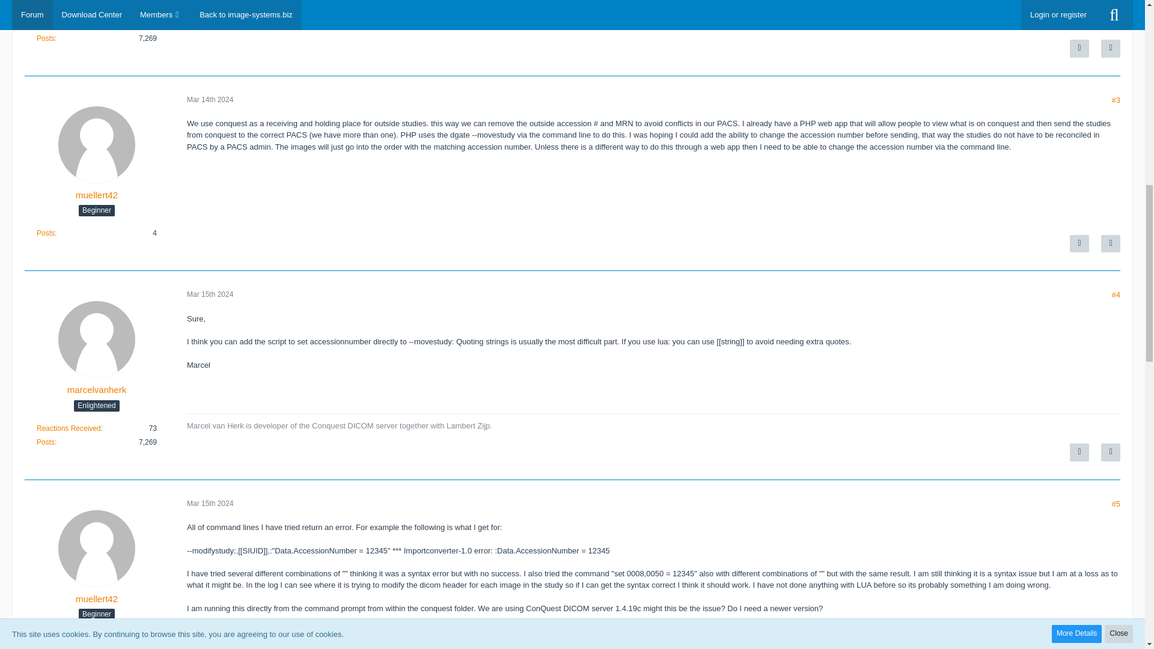  I want to click on Posts, so click(46, 38).